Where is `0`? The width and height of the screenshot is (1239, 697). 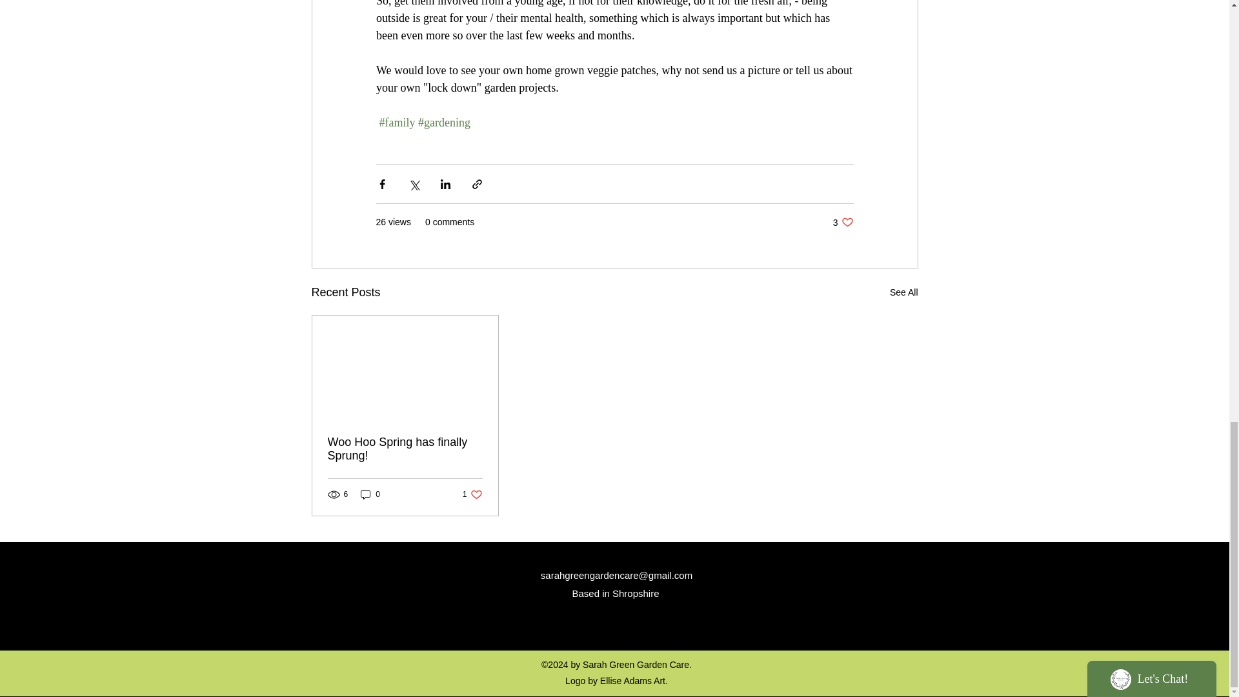 0 is located at coordinates (843, 222).